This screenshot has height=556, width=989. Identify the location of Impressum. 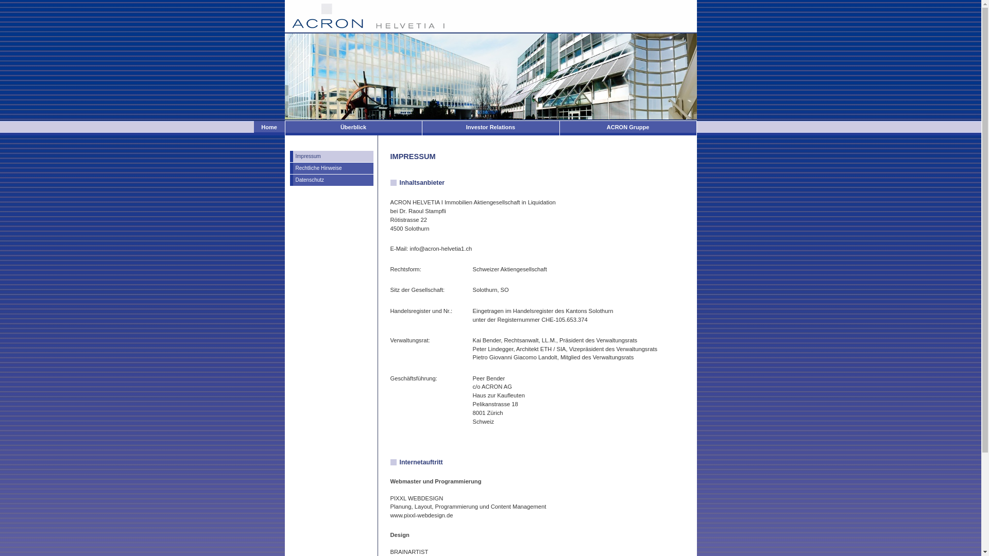
(331, 157).